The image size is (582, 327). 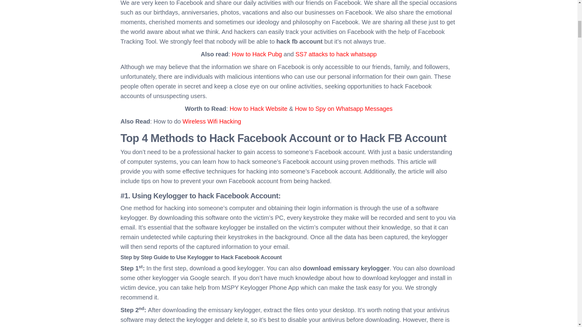 I want to click on How to Hack Website, so click(x=258, y=108).